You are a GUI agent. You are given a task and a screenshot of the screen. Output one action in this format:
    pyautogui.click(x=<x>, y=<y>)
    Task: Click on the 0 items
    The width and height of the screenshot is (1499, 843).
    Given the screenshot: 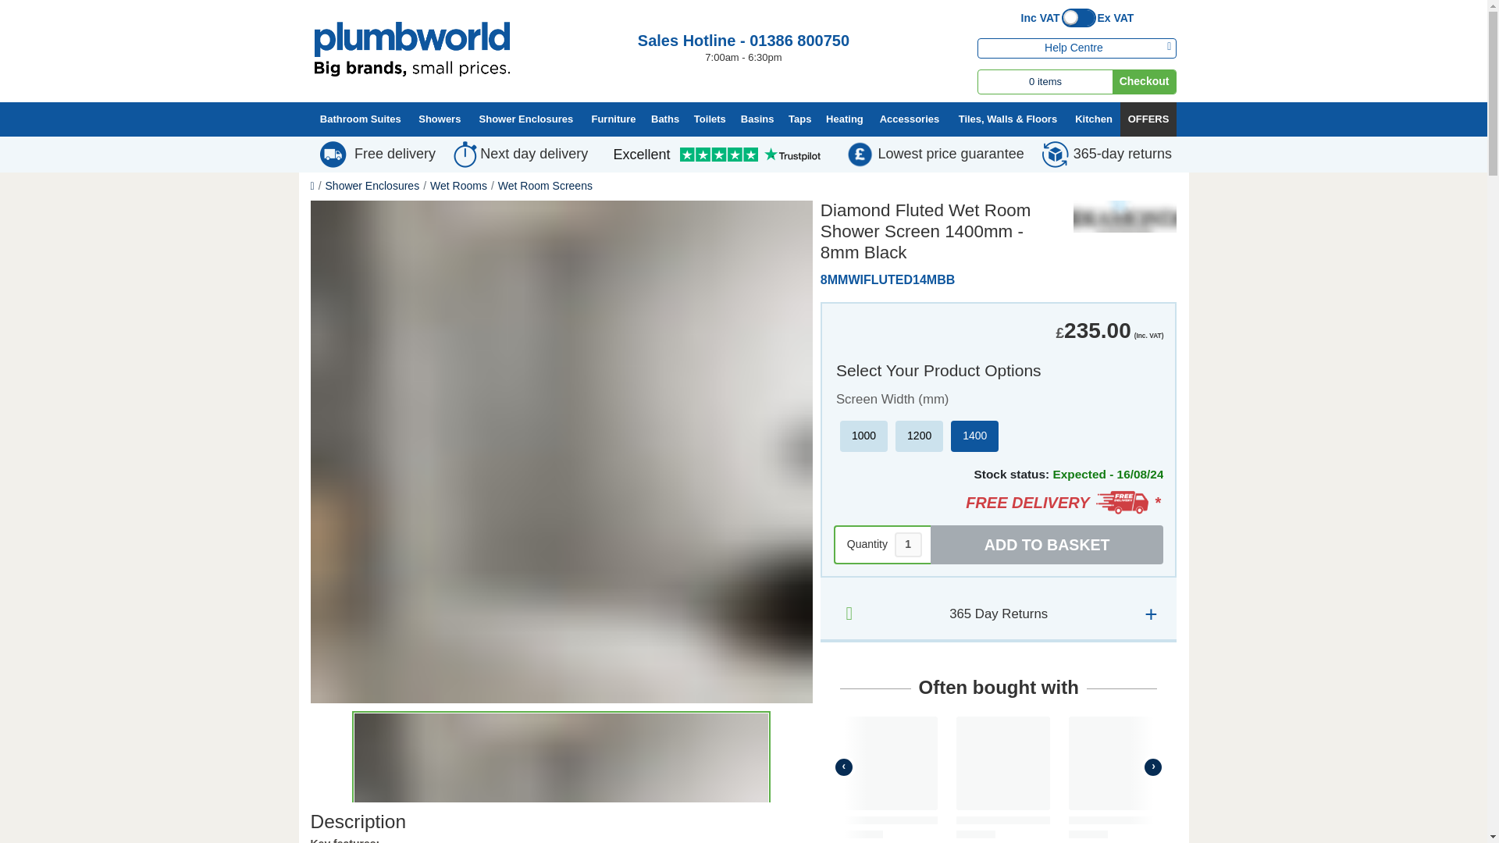 What is the action you would take?
    pyautogui.click(x=1045, y=81)
    